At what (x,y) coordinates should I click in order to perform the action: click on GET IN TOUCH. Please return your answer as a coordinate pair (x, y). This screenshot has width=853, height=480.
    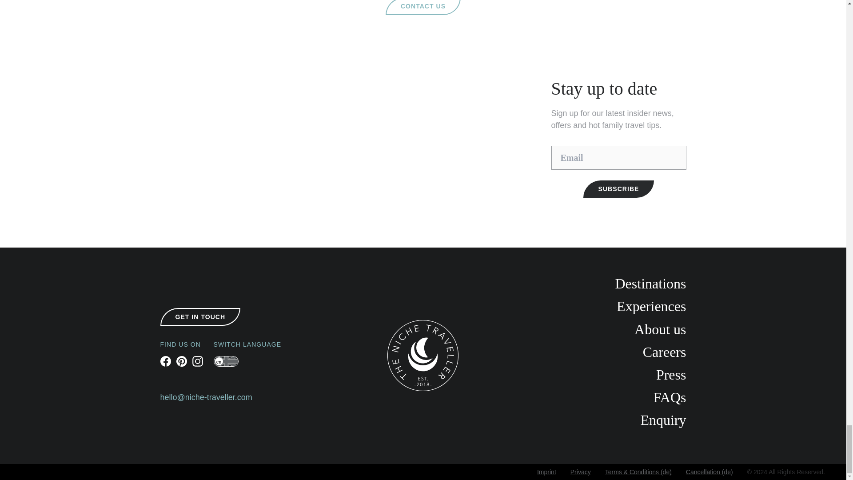
    Looking at the image, I should click on (200, 316).